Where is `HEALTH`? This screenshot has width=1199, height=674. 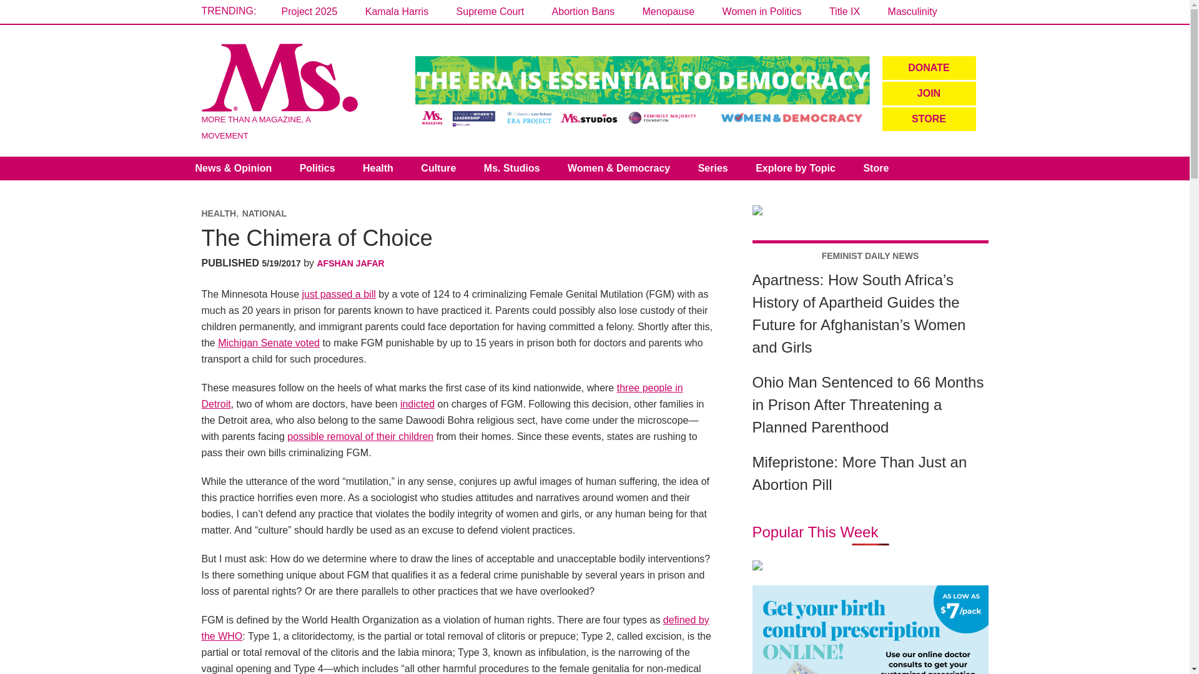
HEALTH is located at coordinates (219, 213).